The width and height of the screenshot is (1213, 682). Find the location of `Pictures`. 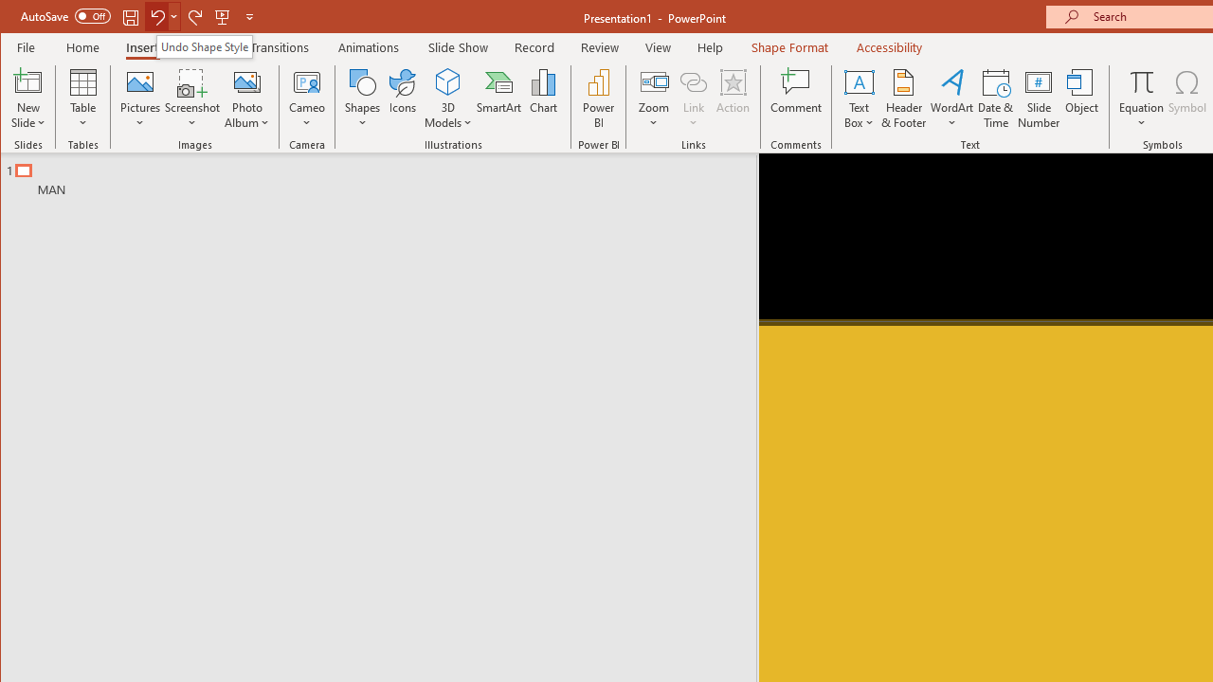

Pictures is located at coordinates (140, 99).